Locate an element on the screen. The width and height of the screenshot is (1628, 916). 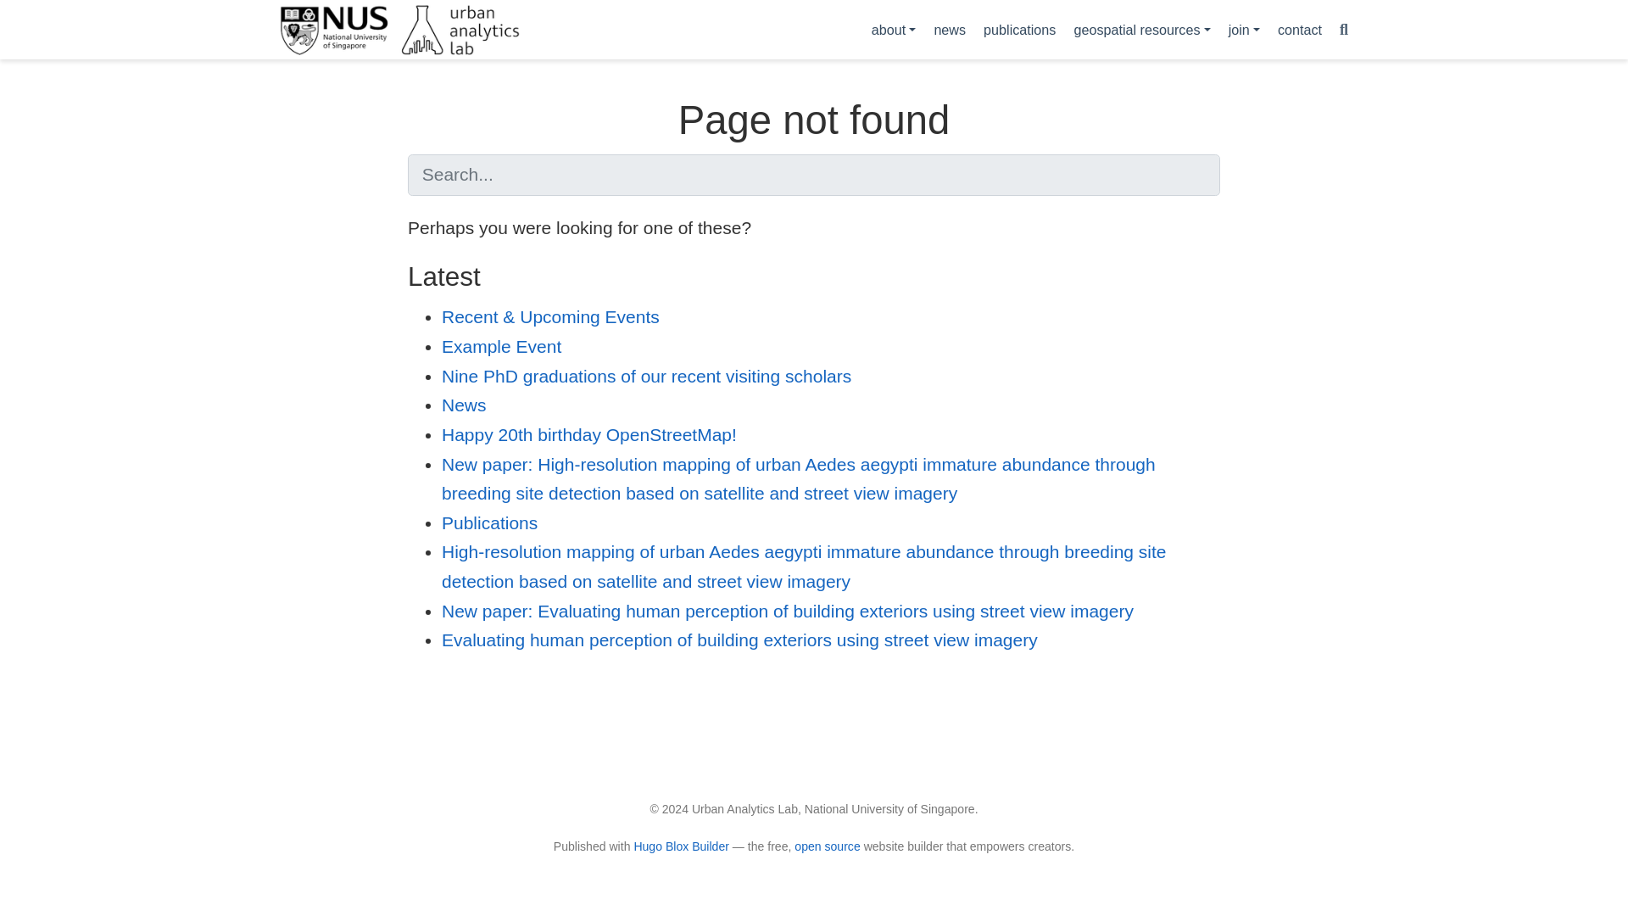
contact is located at coordinates (1299, 29).